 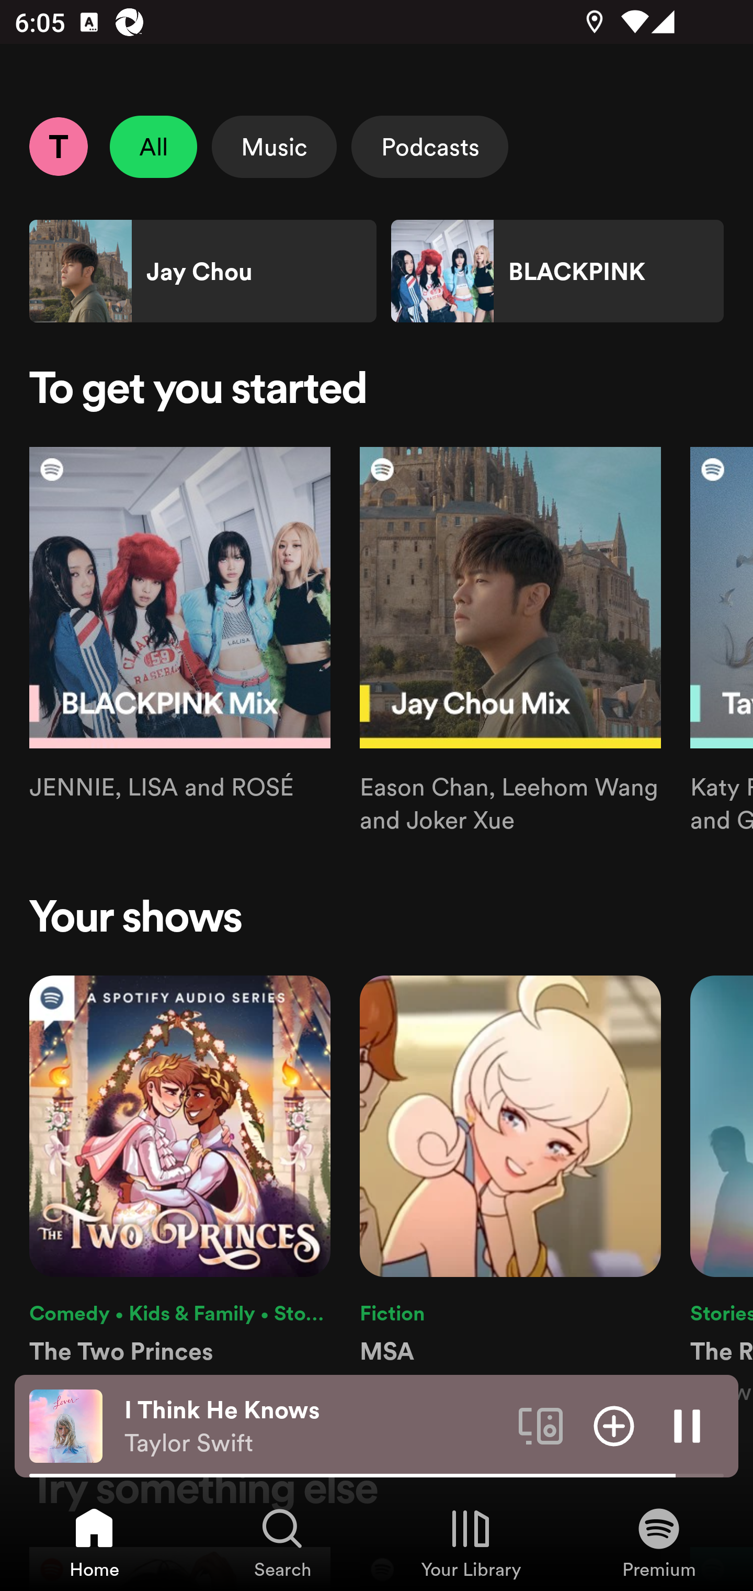 I want to click on I Think He Knows Taylor Swift, so click(x=314, y=1426).